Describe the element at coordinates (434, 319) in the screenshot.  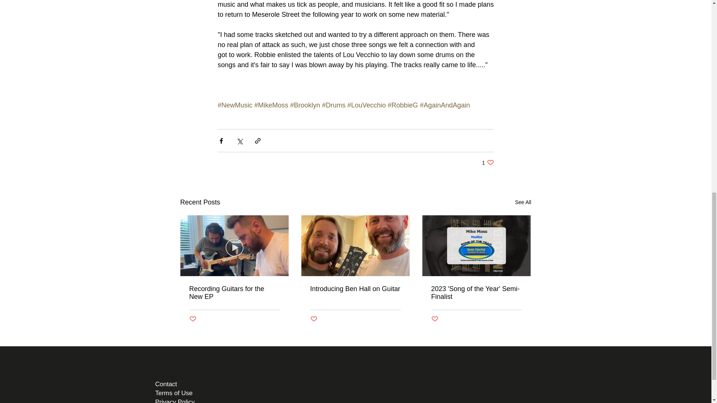
I see `Post not marked as liked` at that location.